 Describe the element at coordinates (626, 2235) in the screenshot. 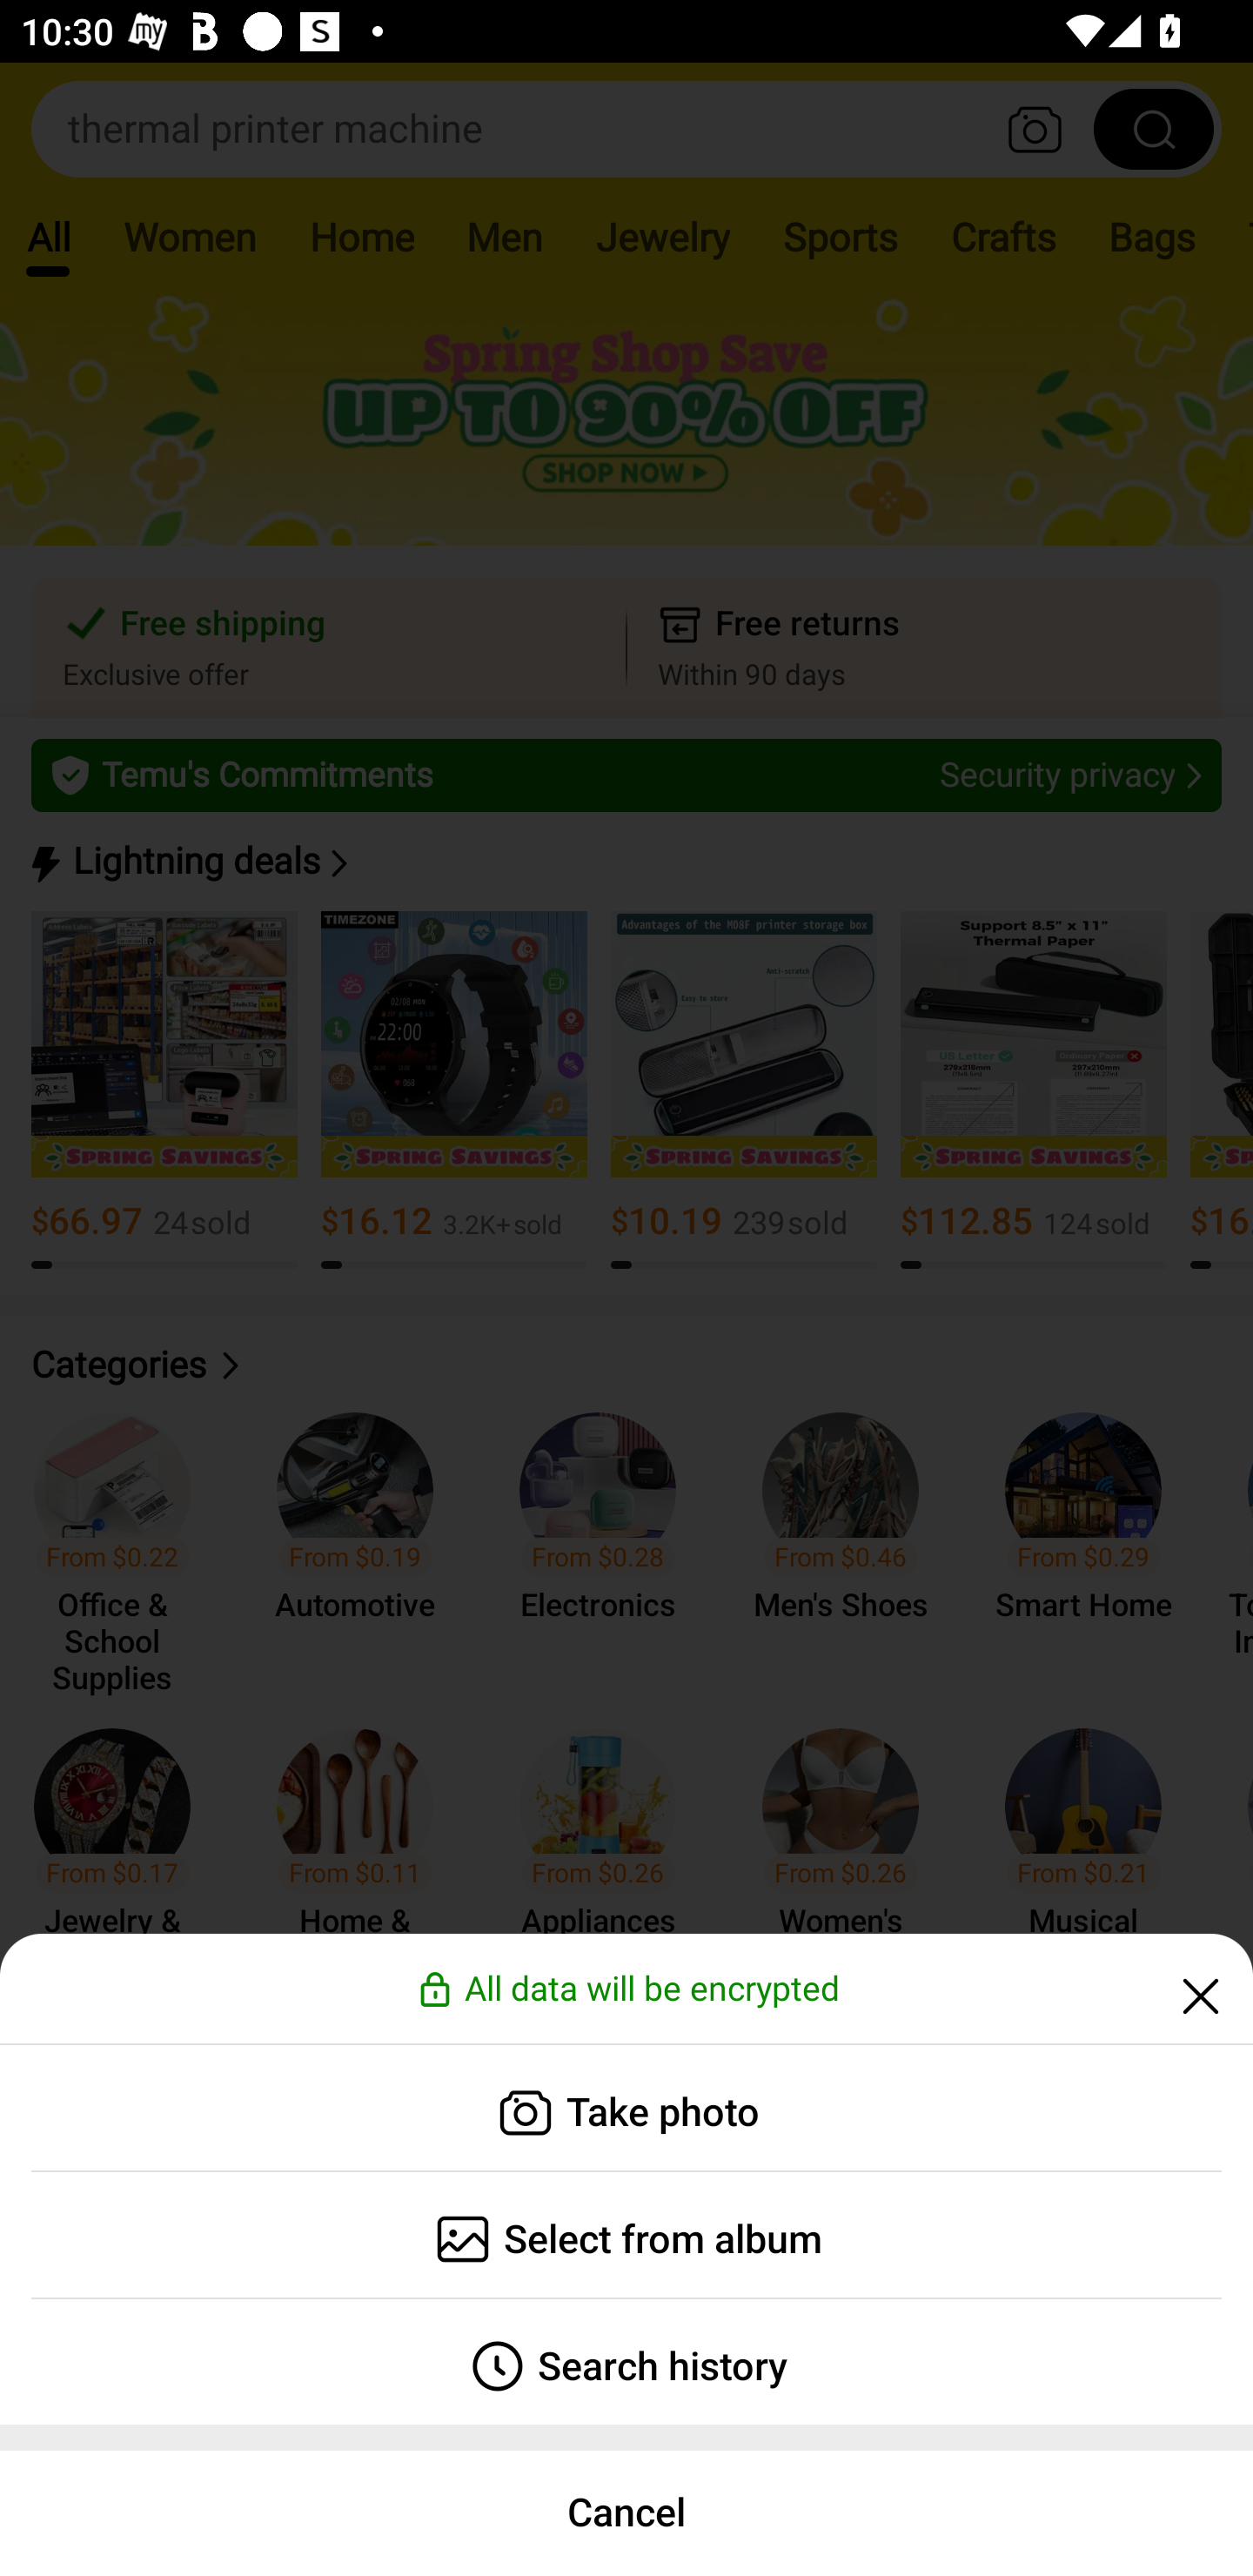

I see `  Select from album` at that location.